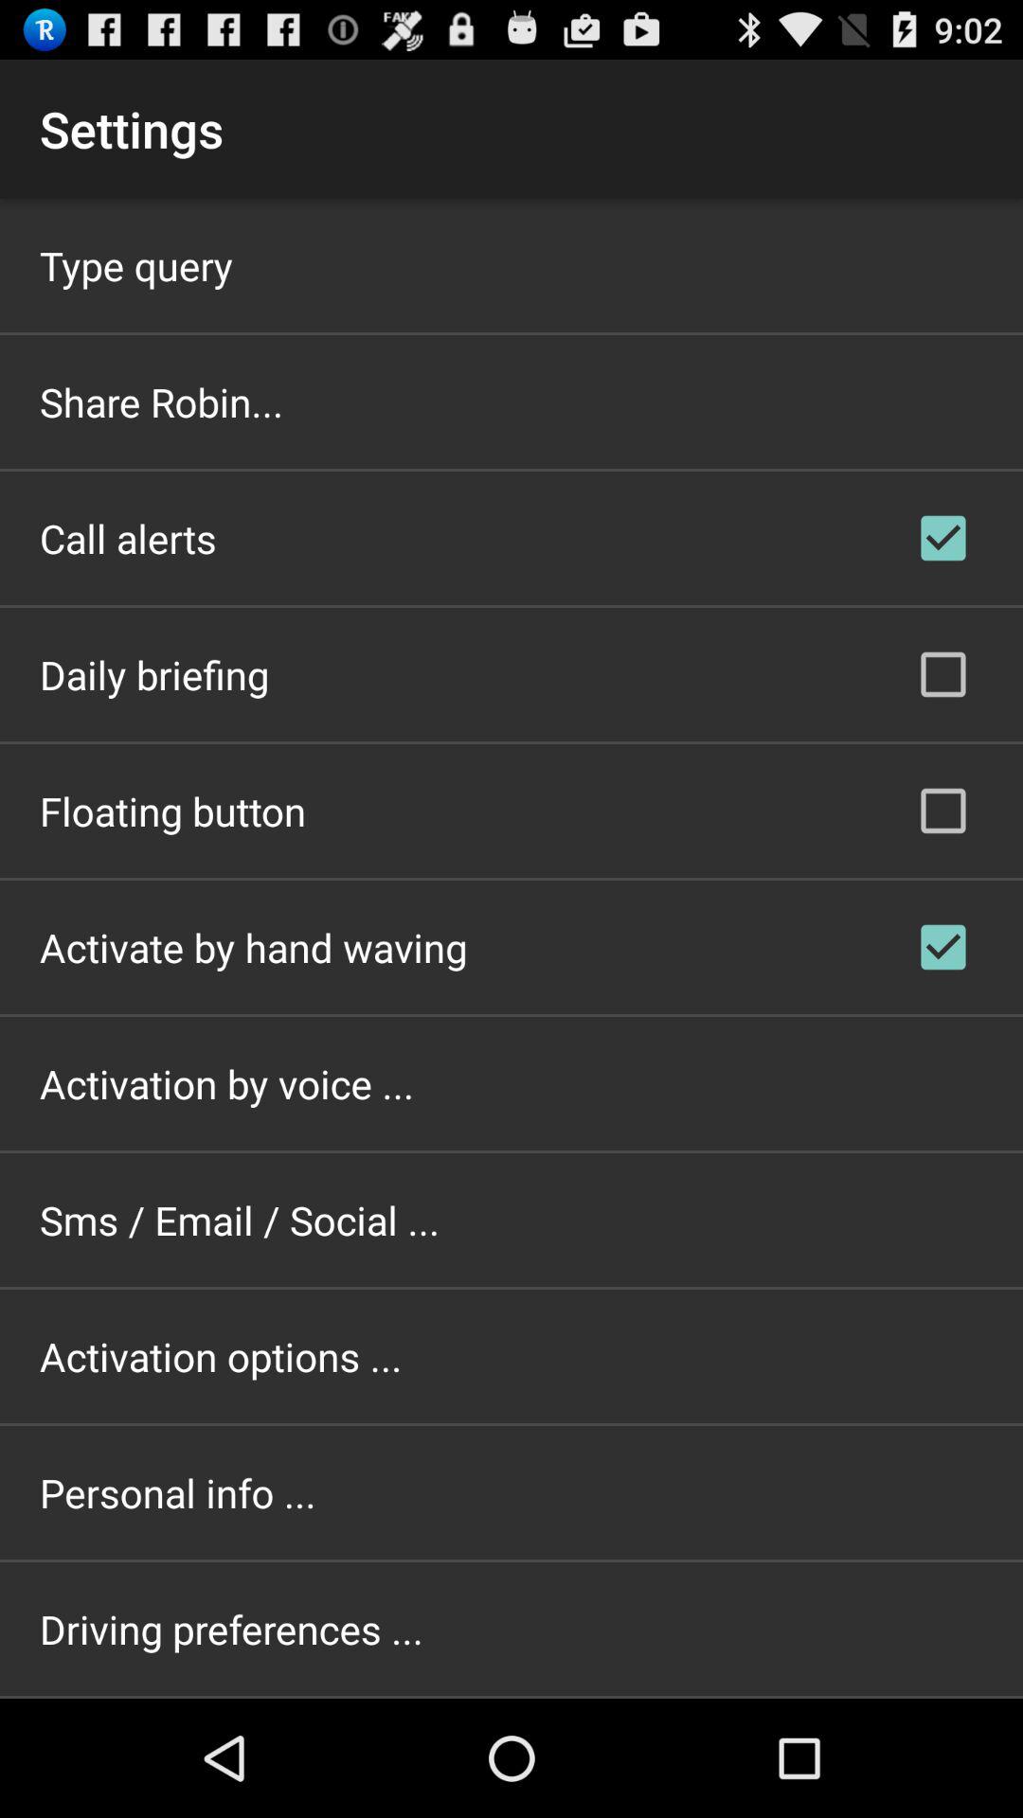 The width and height of the screenshot is (1023, 1818). Describe the element at coordinates (154, 674) in the screenshot. I see `jump to the daily briefing icon` at that location.